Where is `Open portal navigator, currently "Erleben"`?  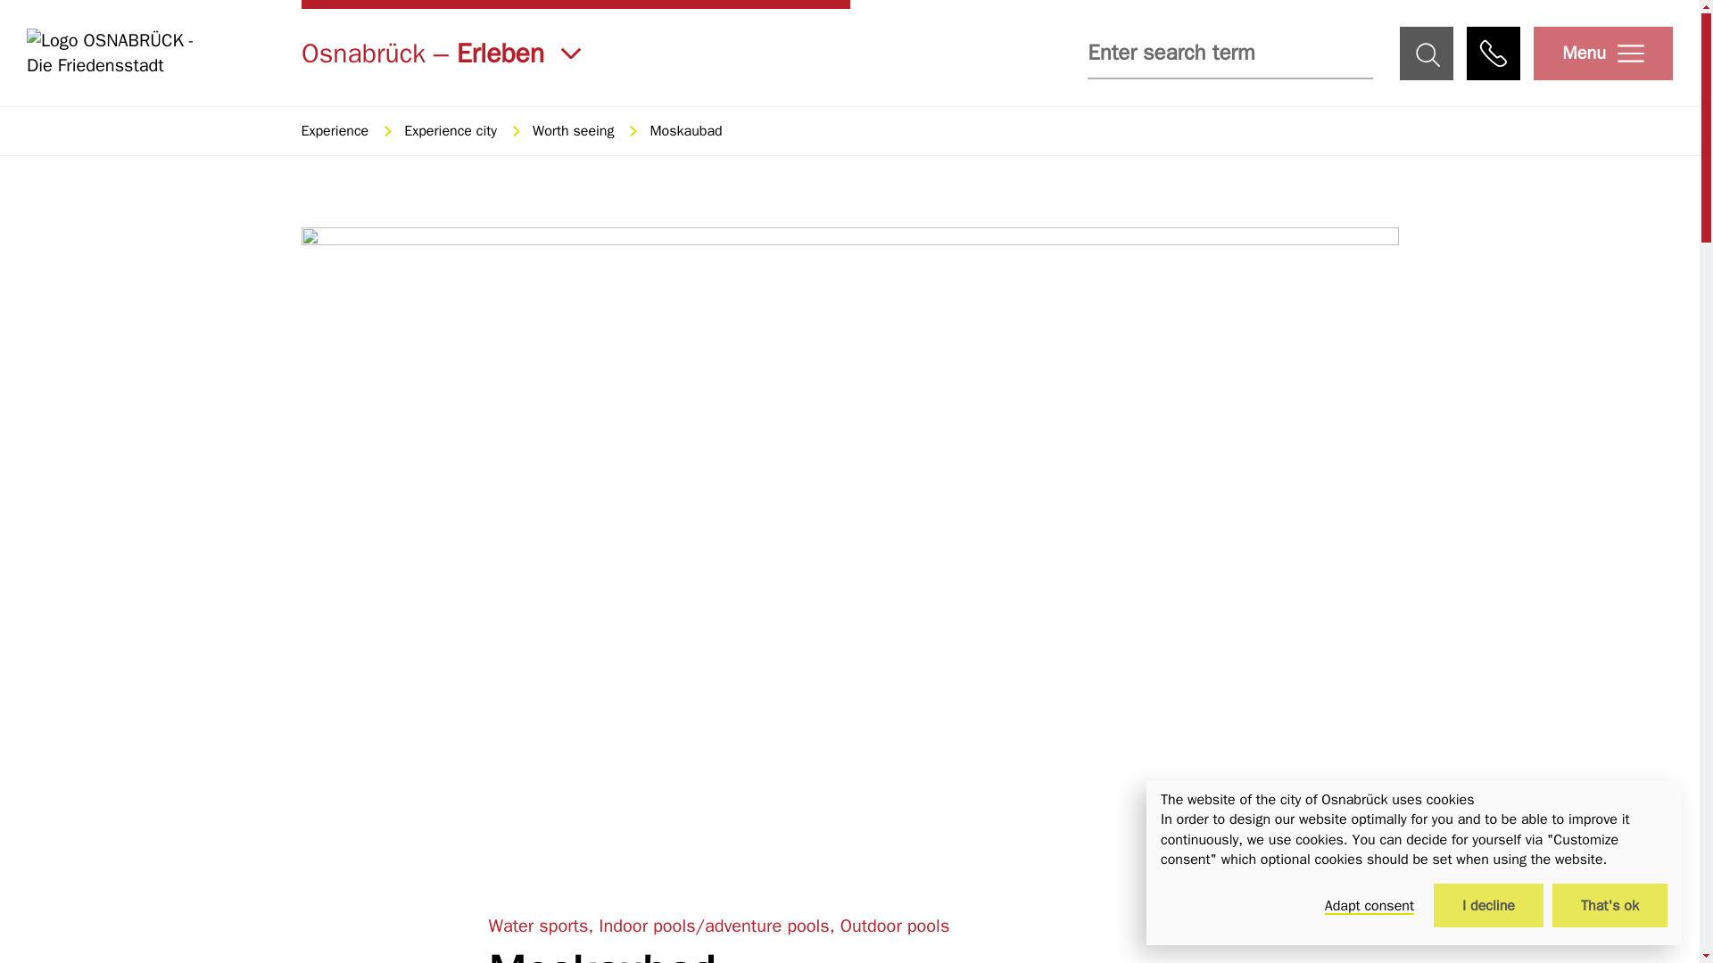
Open portal navigator, currently "Erleben" is located at coordinates (575, 53).